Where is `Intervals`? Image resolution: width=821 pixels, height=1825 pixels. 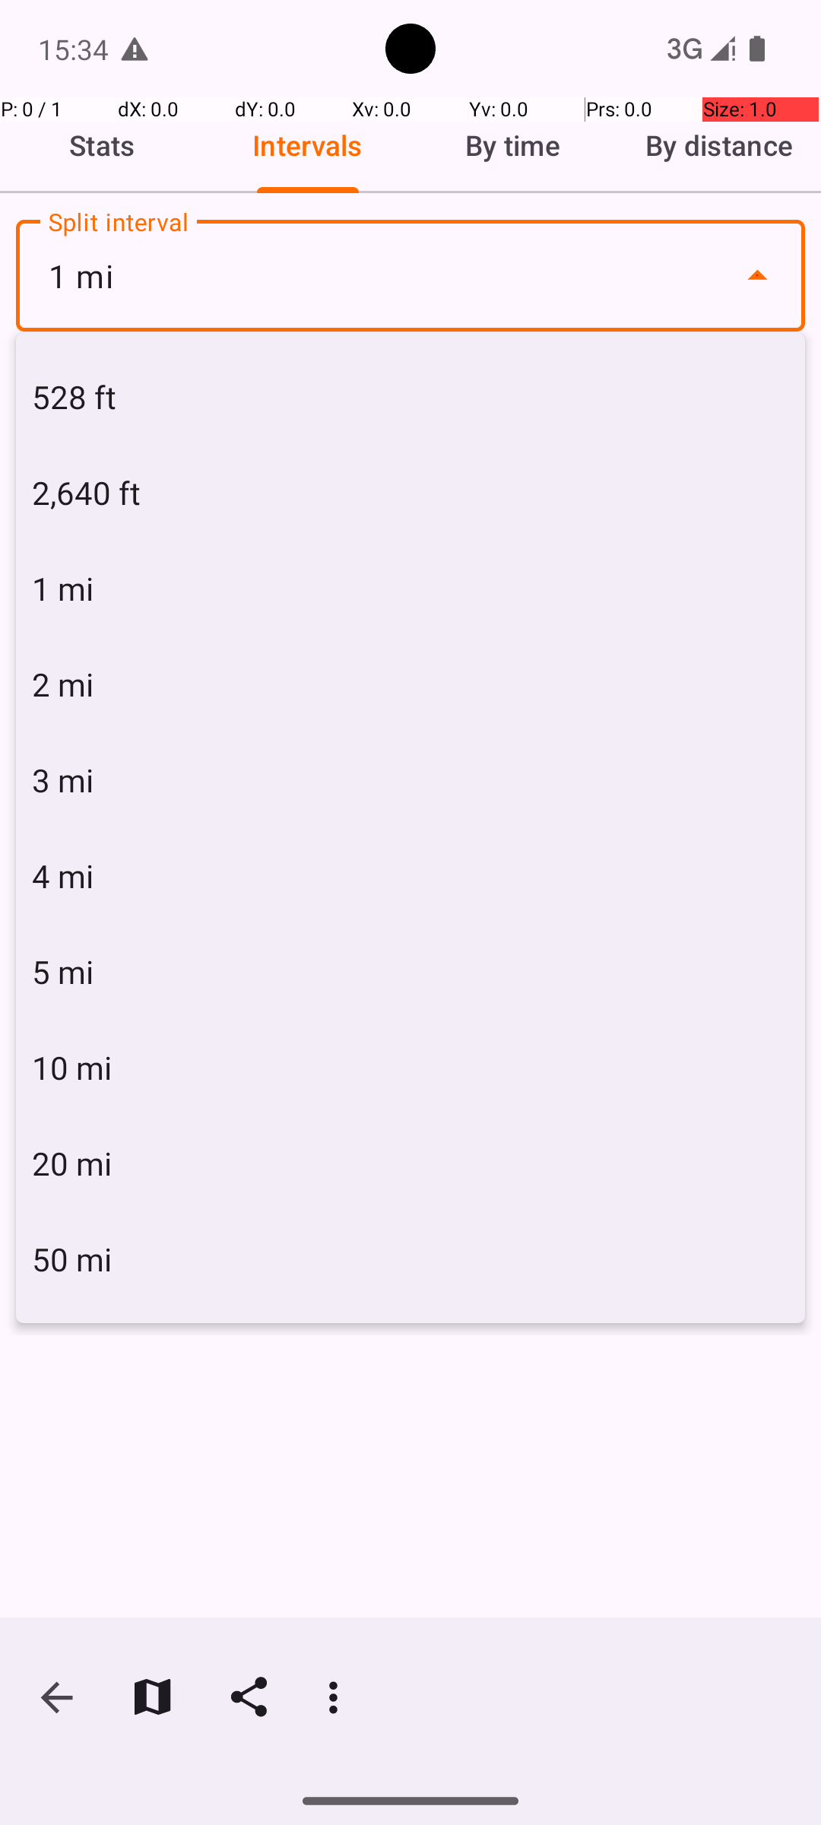 Intervals is located at coordinates (308, 145).